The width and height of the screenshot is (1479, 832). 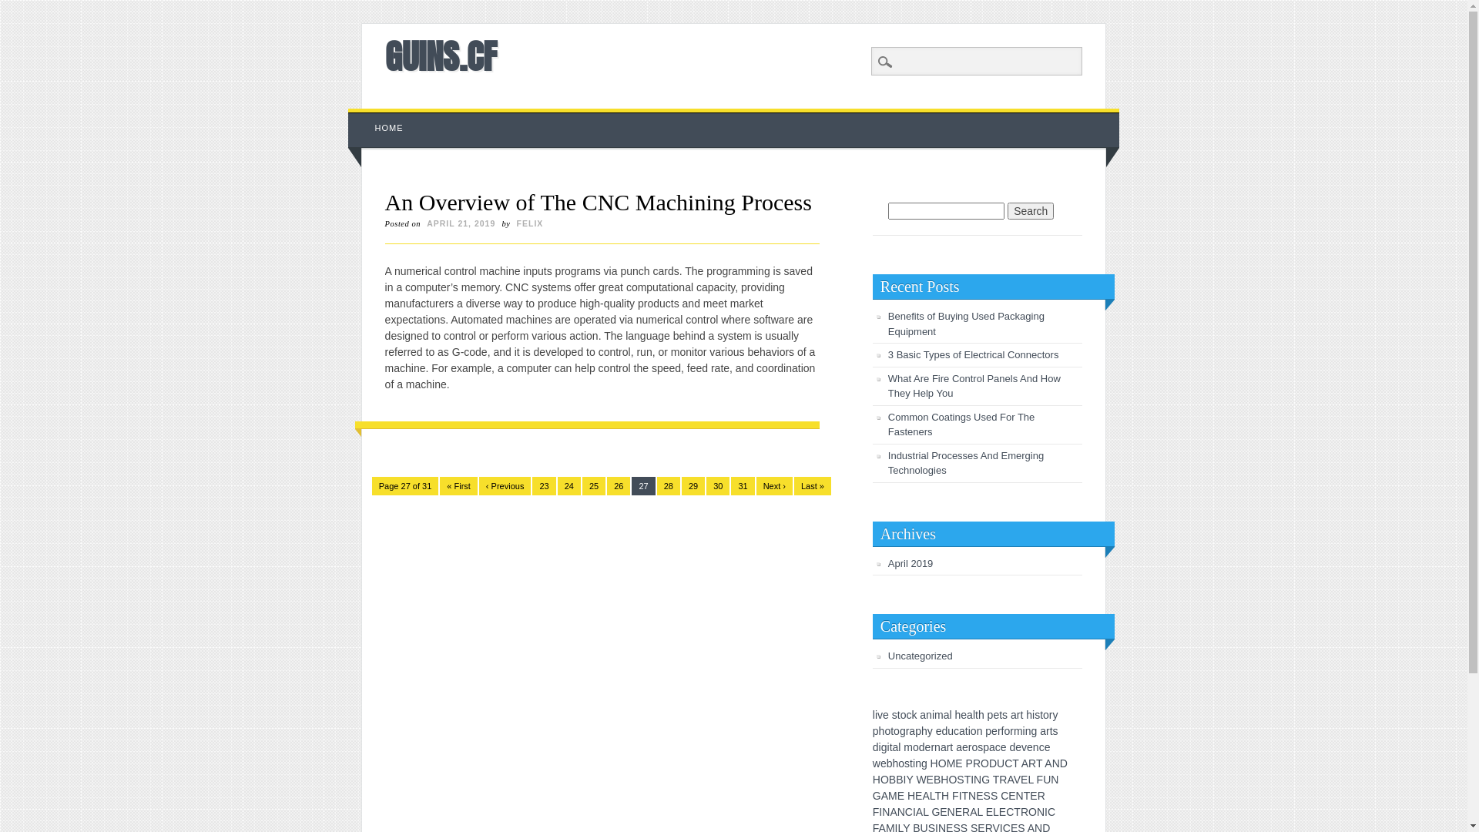 What do you see at coordinates (1028, 731) in the screenshot?
I see `n` at bounding box center [1028, 731].